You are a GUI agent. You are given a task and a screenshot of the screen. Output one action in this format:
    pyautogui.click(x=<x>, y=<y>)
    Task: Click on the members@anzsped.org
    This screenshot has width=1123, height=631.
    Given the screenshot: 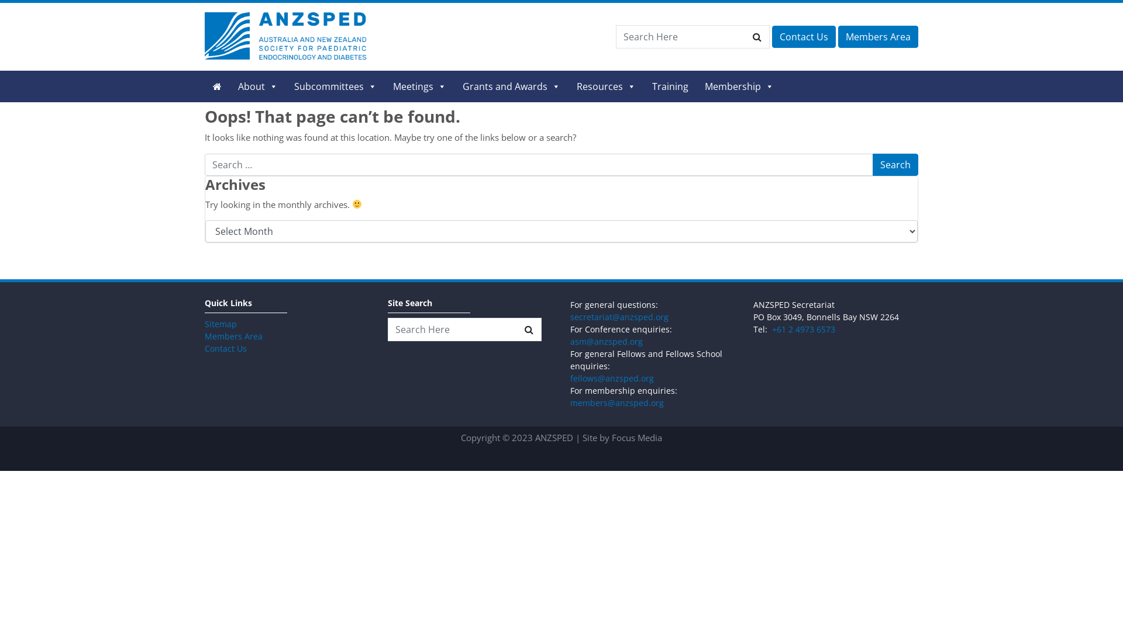 What is the action you would take?
    pyautogui.click(x=617, y=403)
    